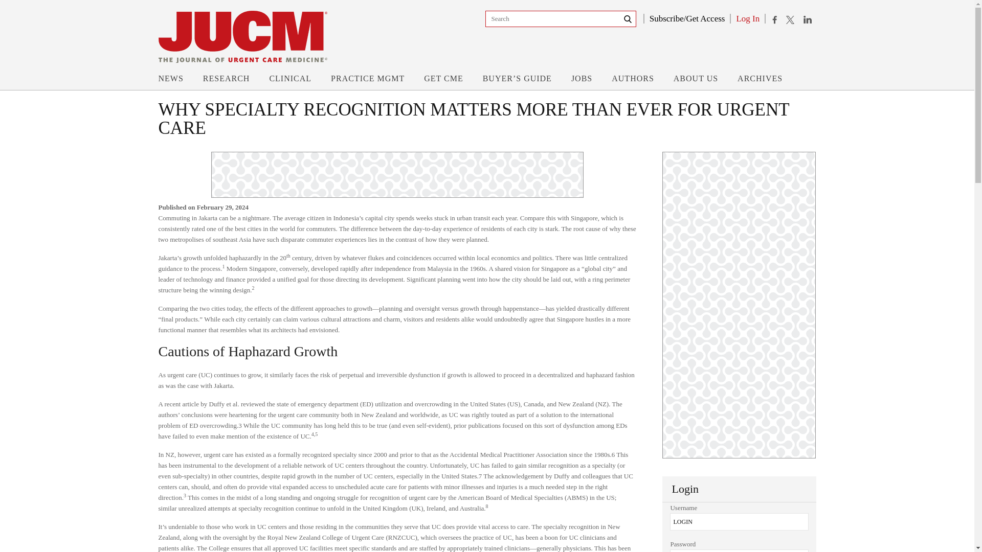 The height and width of the screenshot is (552, 982). I want to click on NEWS, so click(171, 81).